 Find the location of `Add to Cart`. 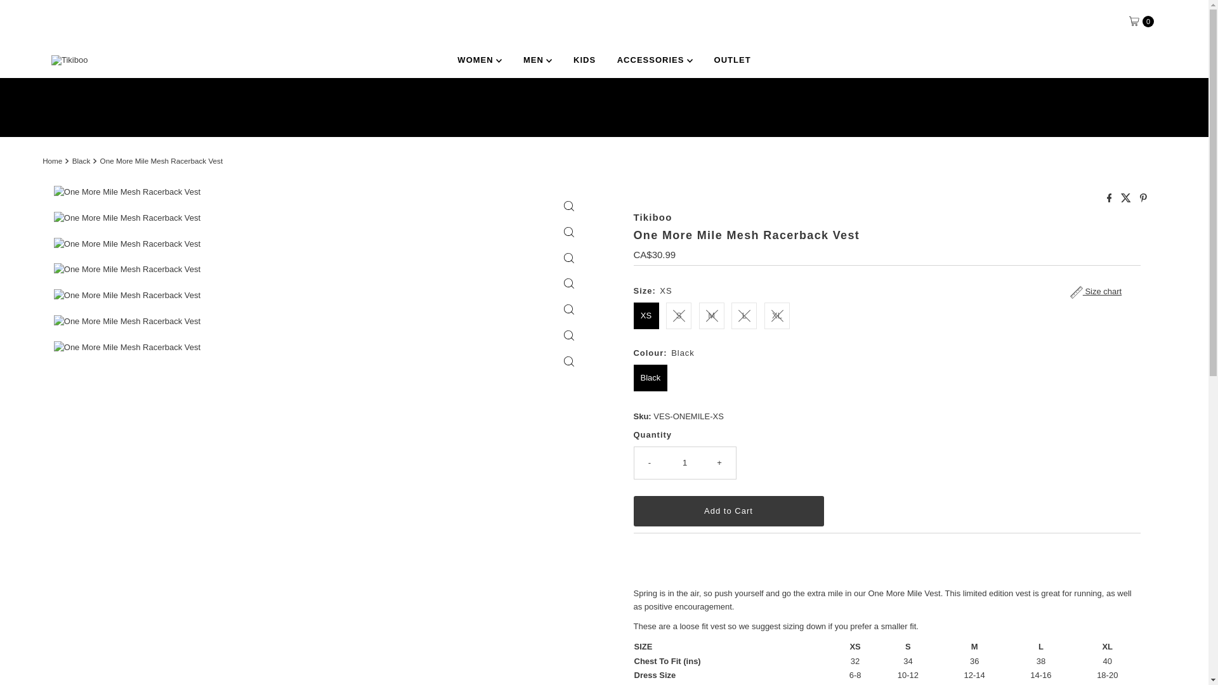

Add to Cart is located at coordinates (728, 511).